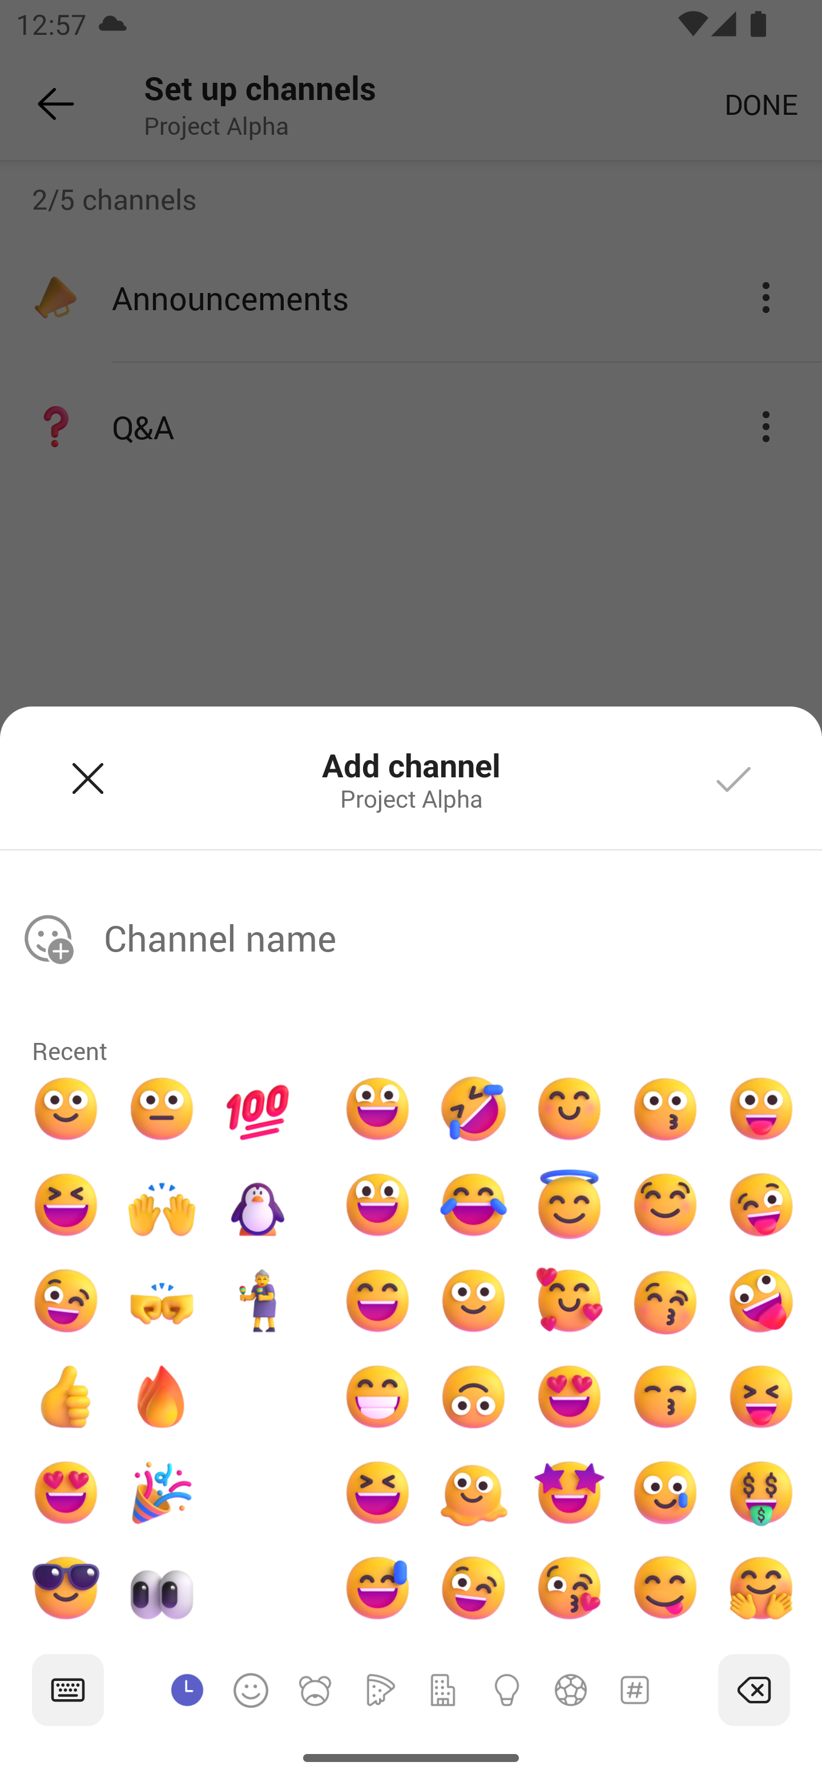  Describe the element at coordinates (377, 1205) in the screenshot. I see `Happy face emoji` at that location.